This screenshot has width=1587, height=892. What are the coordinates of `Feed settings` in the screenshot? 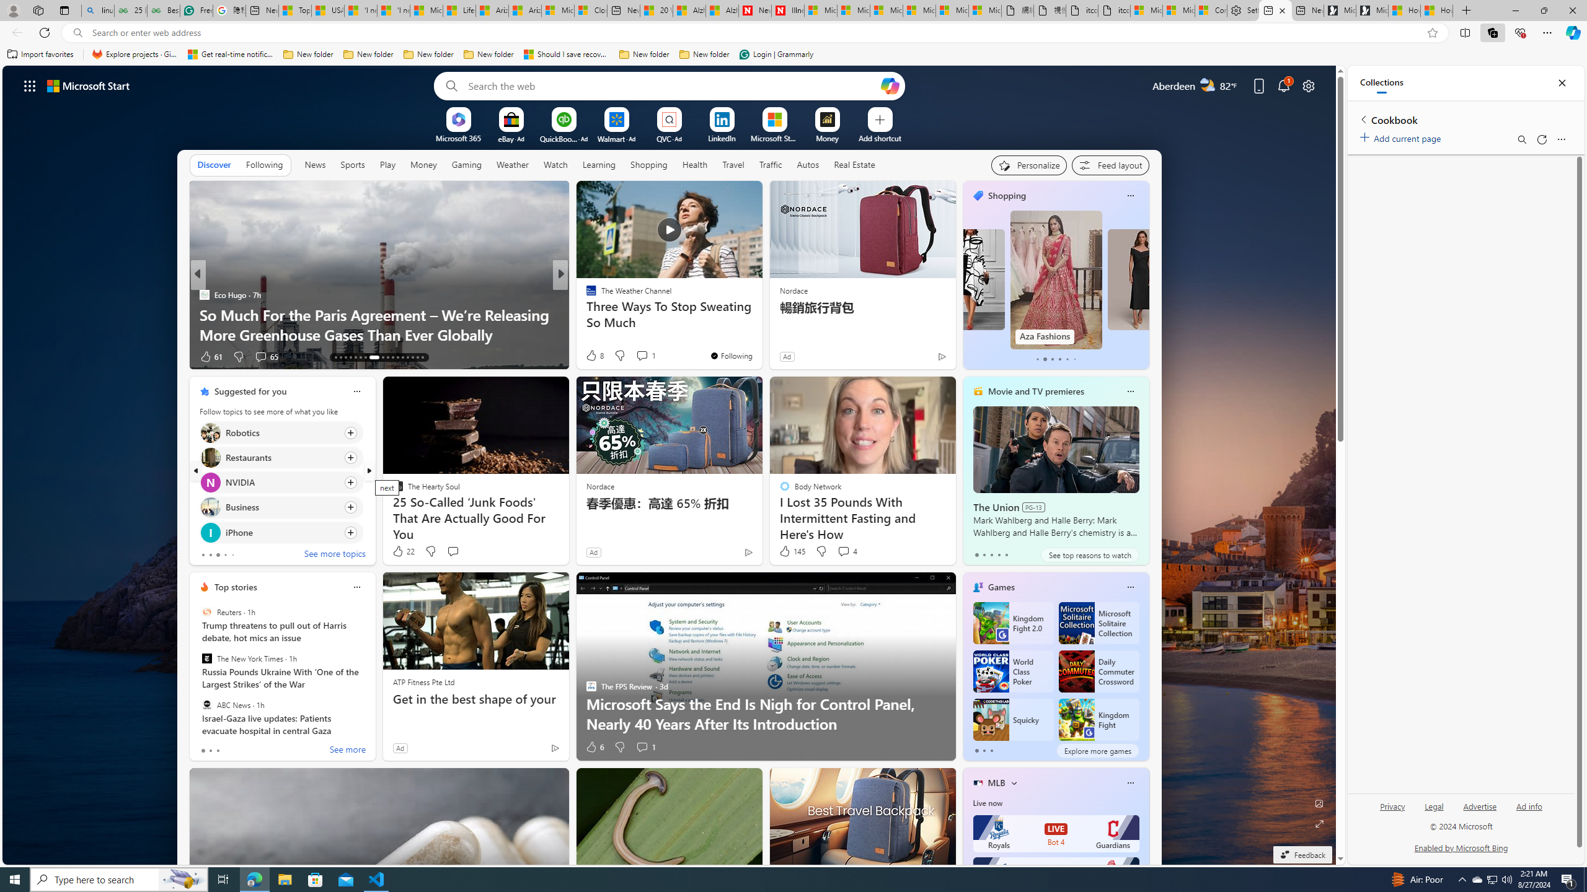 It's located at (1110, 165).